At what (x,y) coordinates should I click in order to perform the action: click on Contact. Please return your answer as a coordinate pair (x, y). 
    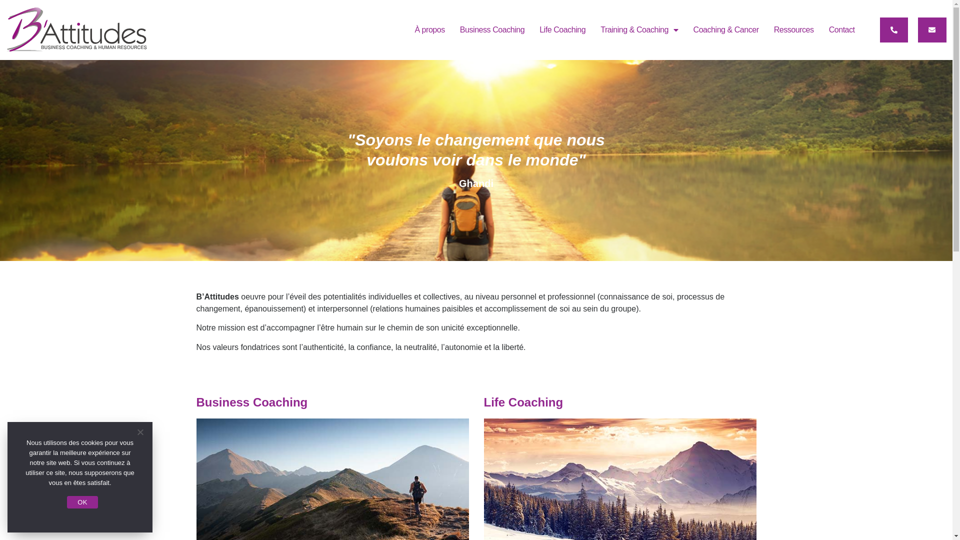
    Looking at the image, I should click on (842, 30).